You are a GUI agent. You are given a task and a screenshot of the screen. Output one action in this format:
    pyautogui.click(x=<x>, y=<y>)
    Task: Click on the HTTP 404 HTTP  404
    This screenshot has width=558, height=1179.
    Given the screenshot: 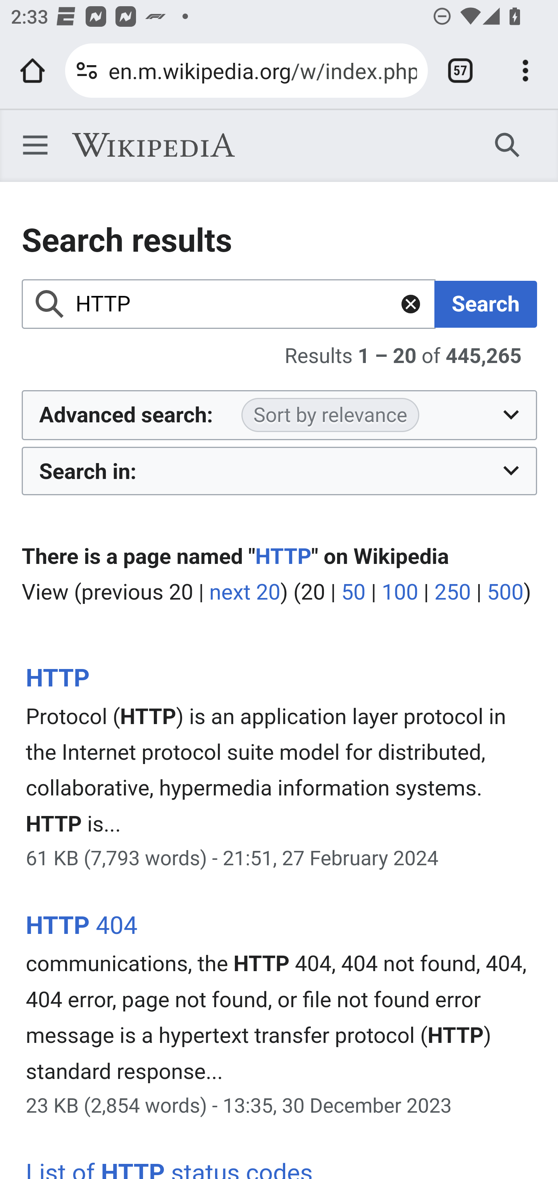 What is the action you would take?
    pyautogui.click(x=81, y=925)
    